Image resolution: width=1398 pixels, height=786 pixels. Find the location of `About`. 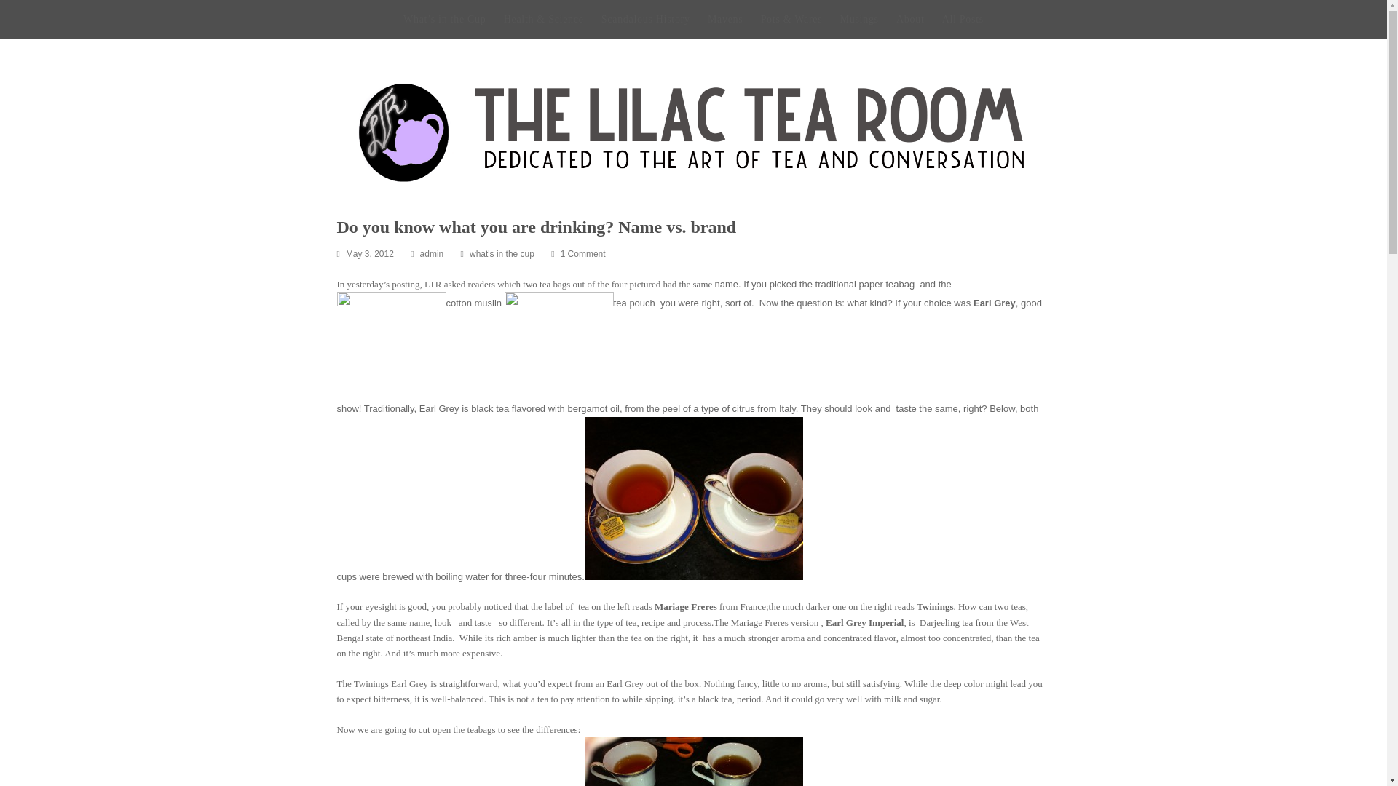

About is located at coordinates (910, 19).